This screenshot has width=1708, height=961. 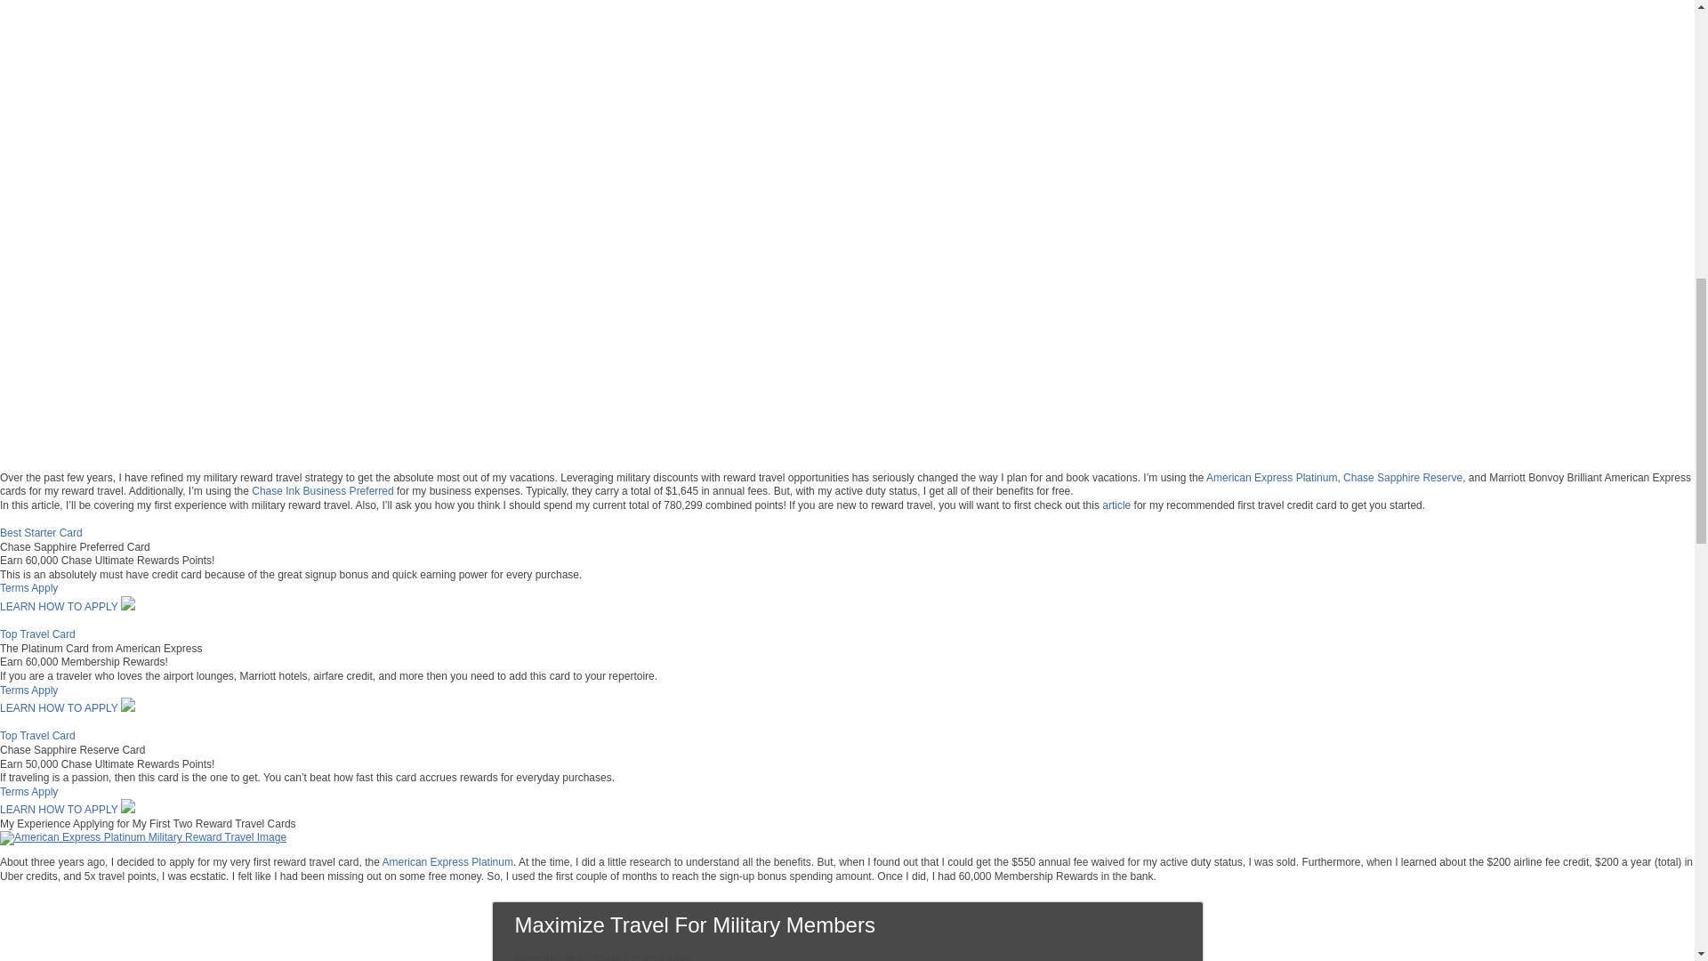 I want to click on American Express Platinum, so click(x=1271, y=478).